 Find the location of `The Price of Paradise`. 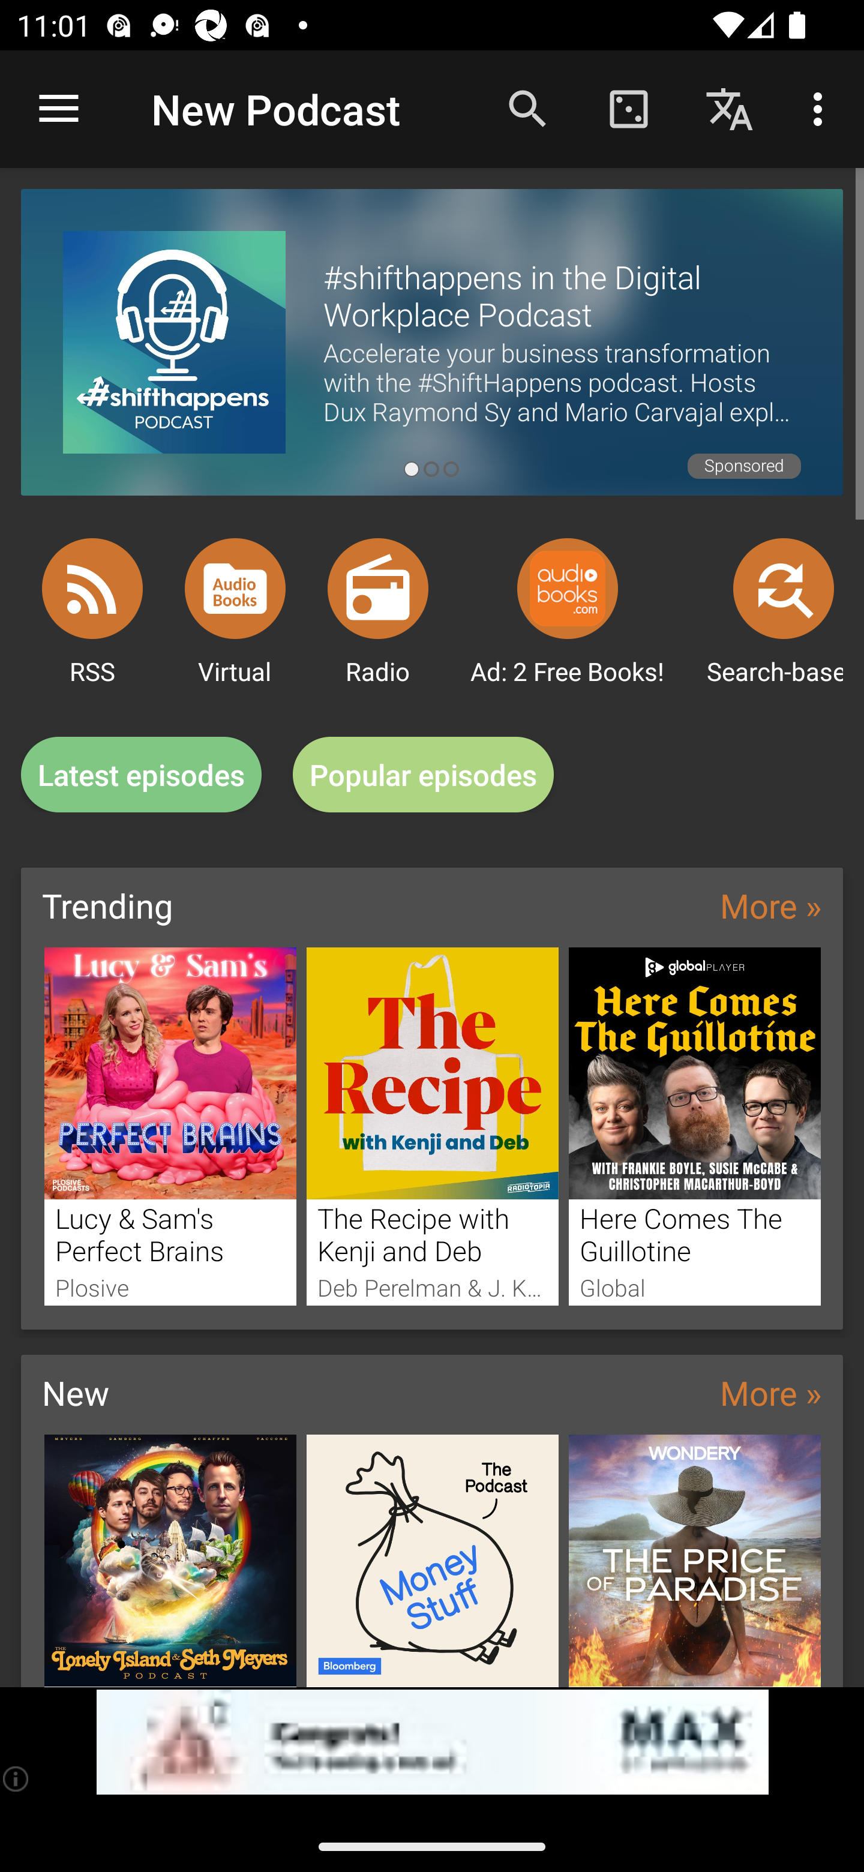

The Price of Paradise is located at coordinates (695, 1560).